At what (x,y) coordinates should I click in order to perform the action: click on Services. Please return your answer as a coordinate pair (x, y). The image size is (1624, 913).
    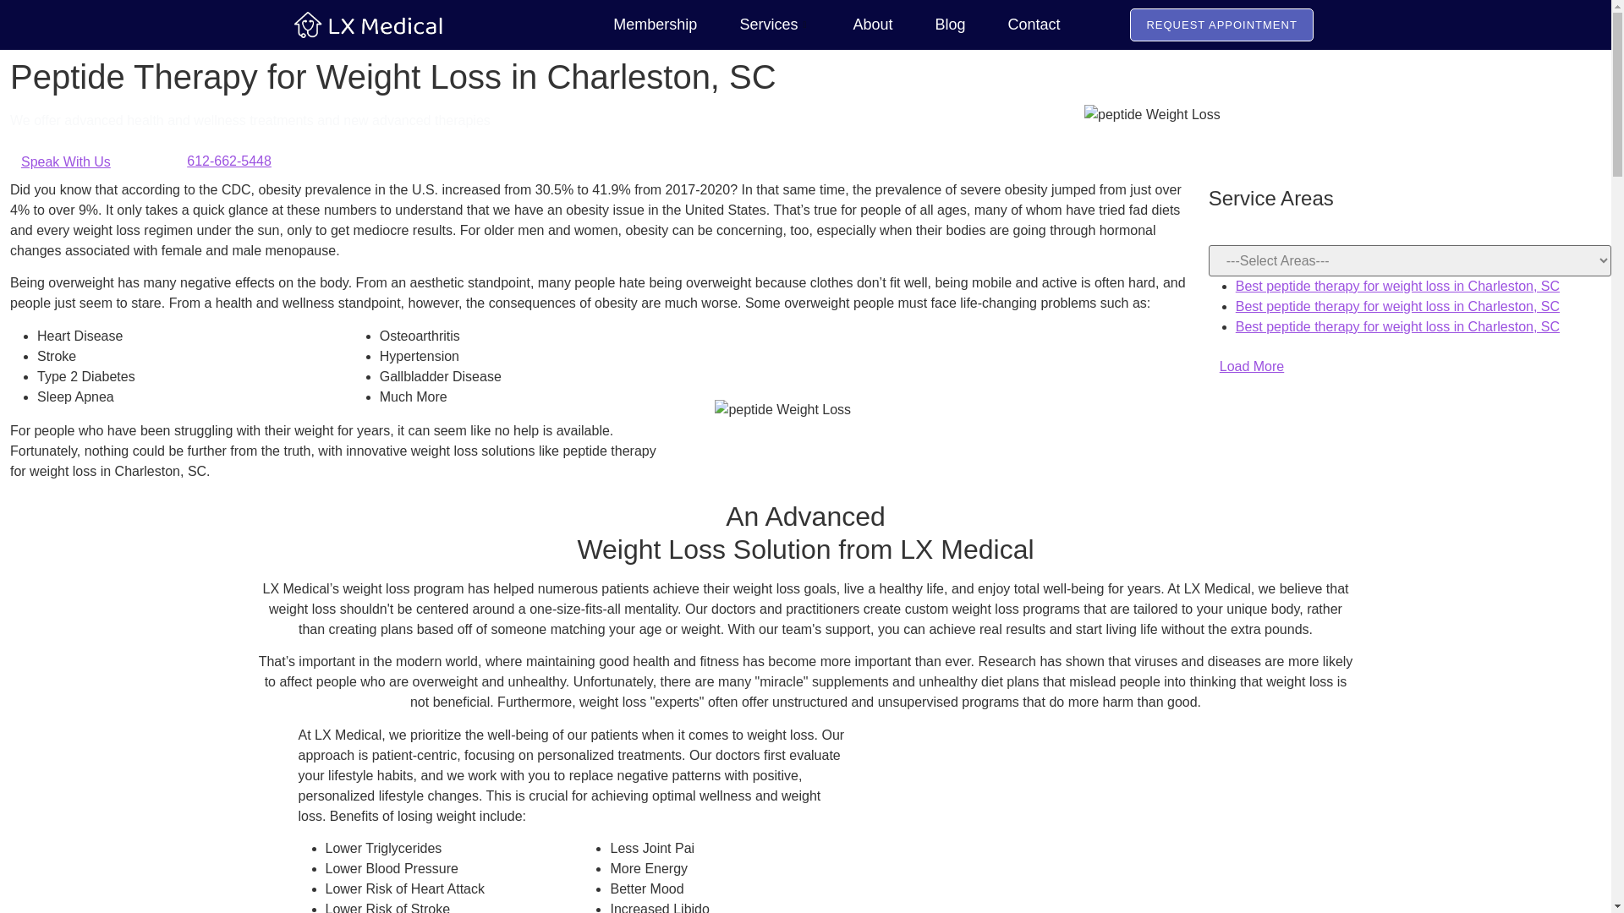
    Looking at the image, I should click on (753, 24).